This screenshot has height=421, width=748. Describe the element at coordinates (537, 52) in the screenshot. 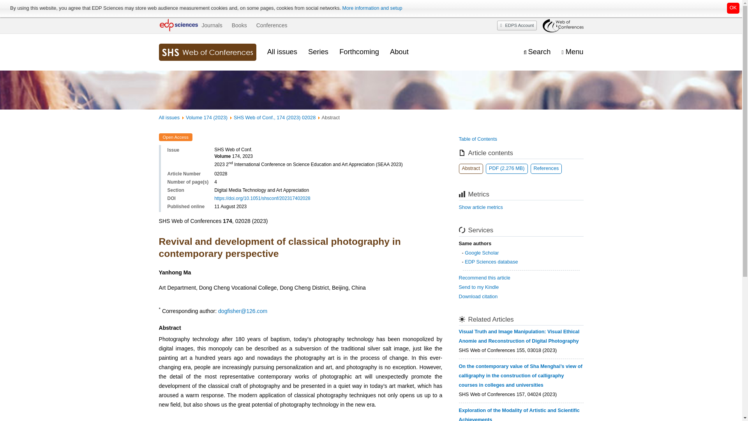

I see `Display the search engine` at that location.